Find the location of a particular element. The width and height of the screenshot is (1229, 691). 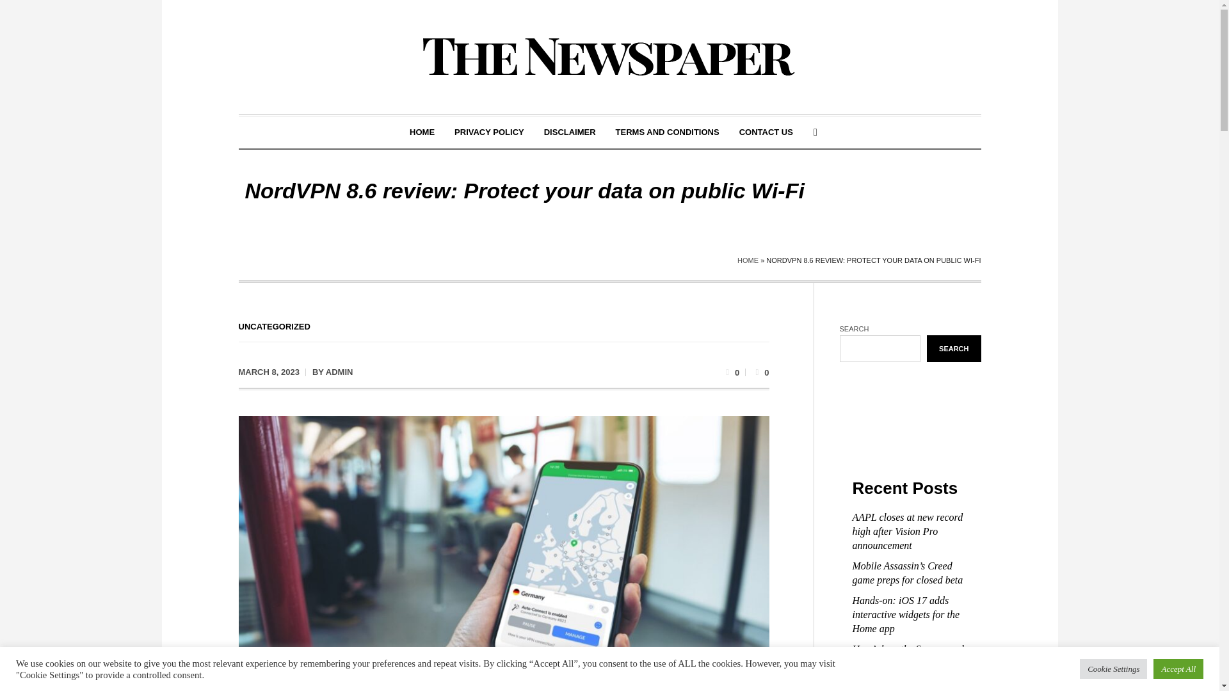

TERMS AND CONDITIONS is located at coordinates (667, 132).